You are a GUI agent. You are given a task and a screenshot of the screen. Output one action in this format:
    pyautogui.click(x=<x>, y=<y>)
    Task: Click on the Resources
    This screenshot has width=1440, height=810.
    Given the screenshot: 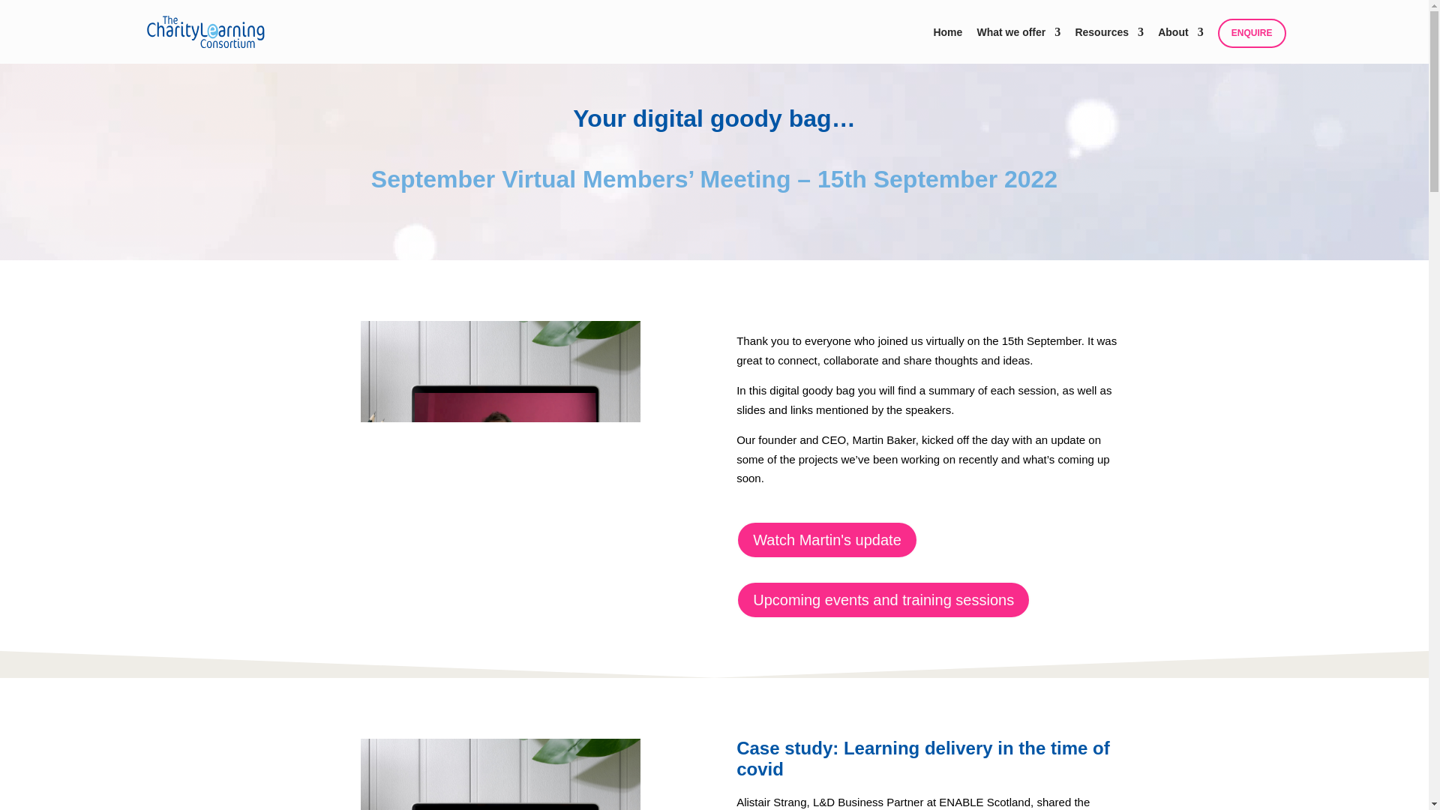 What is the action you would take?
    pyautogui.click(x=1108, y=40)
    